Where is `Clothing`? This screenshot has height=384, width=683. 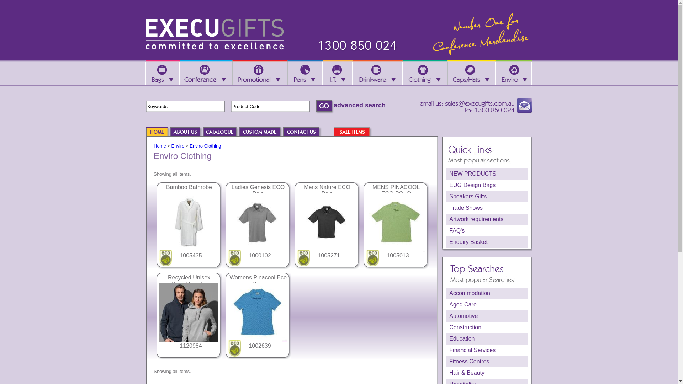 Clothing is located at coordinates (425, 73).